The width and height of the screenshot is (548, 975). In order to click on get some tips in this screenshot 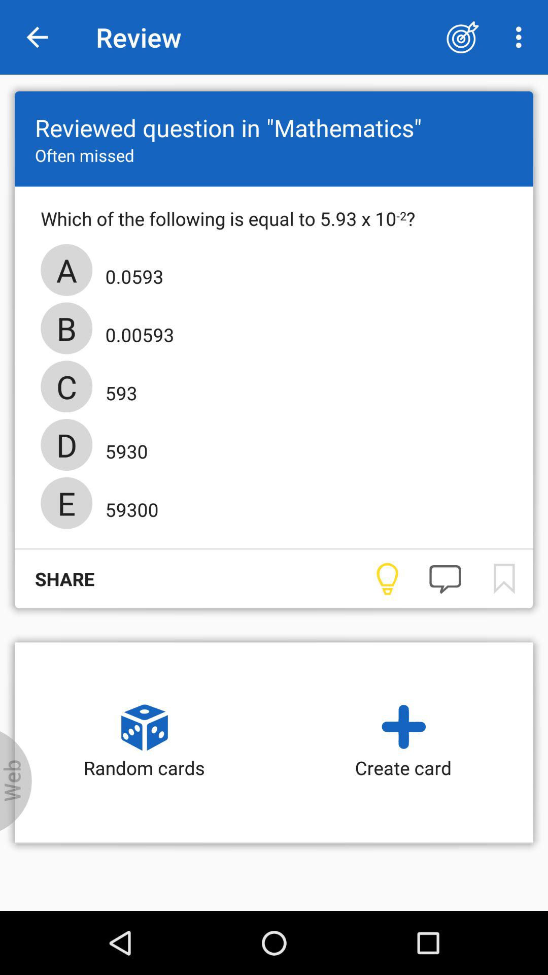, I will do `click(387, 579)`.